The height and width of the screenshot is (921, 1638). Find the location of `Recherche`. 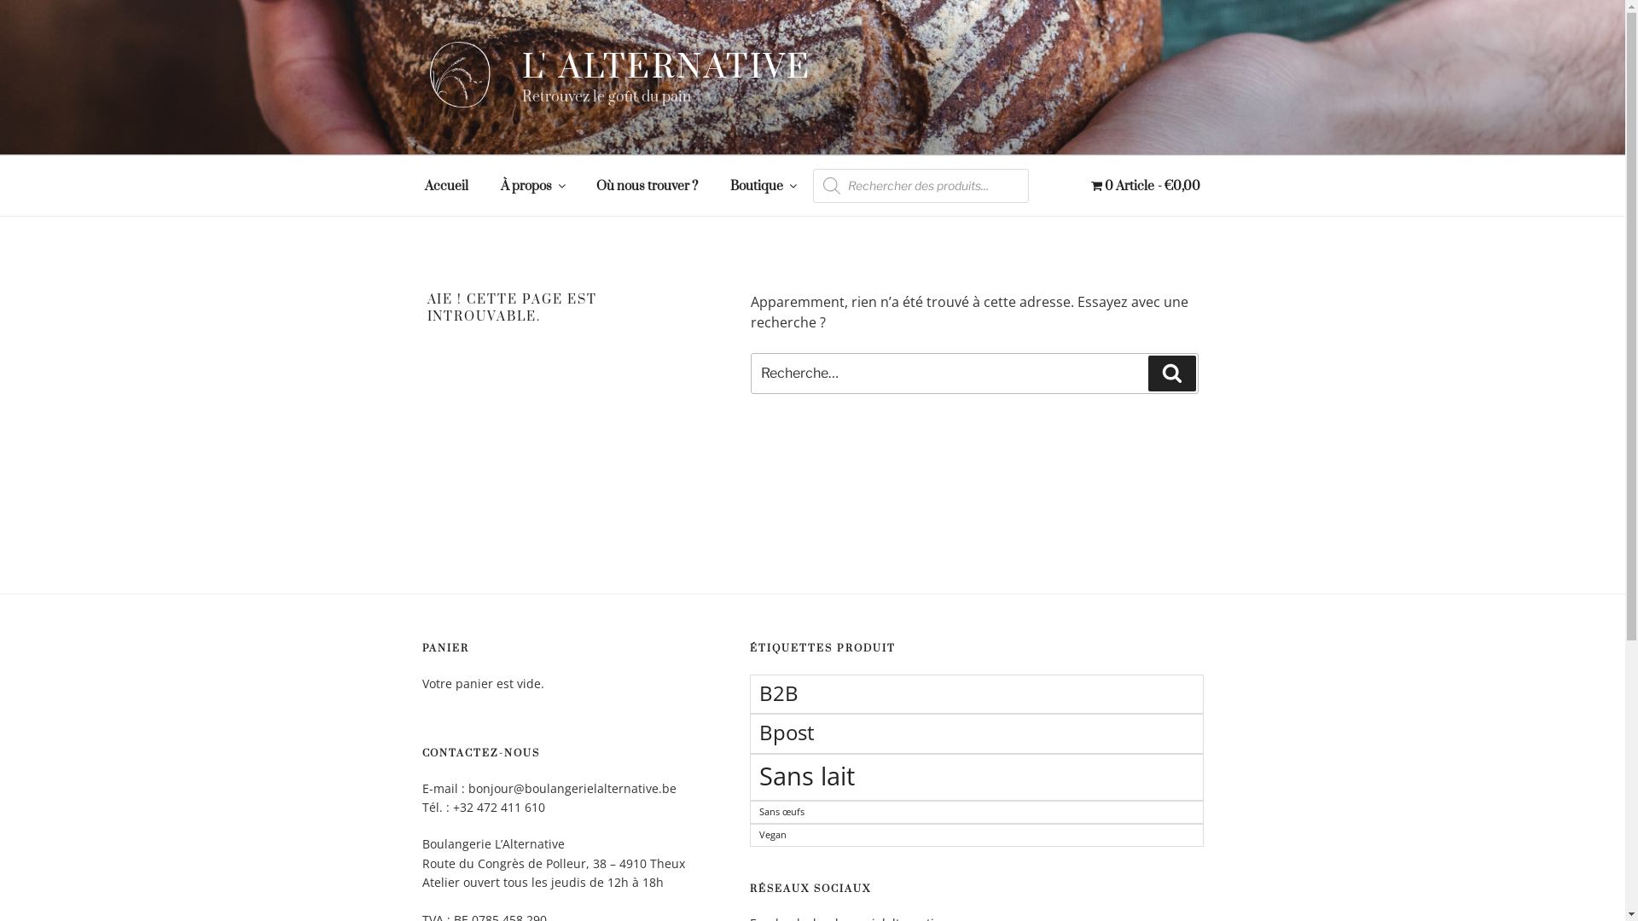

Recherche is located at coordinates (1172, 374).